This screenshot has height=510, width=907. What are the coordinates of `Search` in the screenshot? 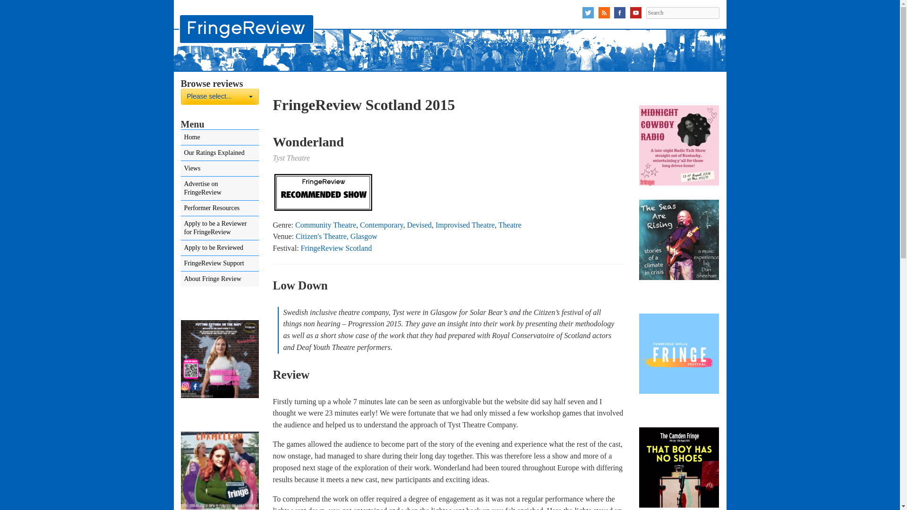 It's located at (682, 13).